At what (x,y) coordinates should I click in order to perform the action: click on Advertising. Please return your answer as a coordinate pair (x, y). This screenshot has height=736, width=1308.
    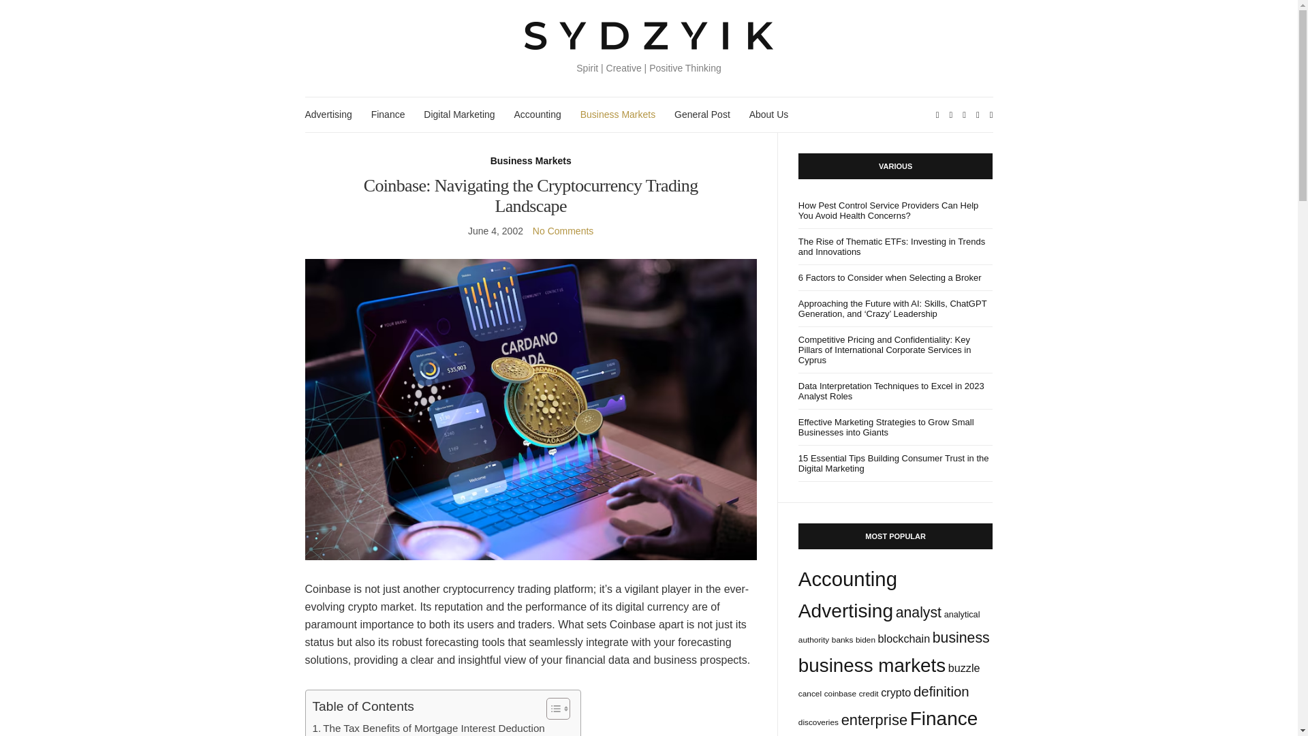
    Looking at the image, I should click on (328, 114).